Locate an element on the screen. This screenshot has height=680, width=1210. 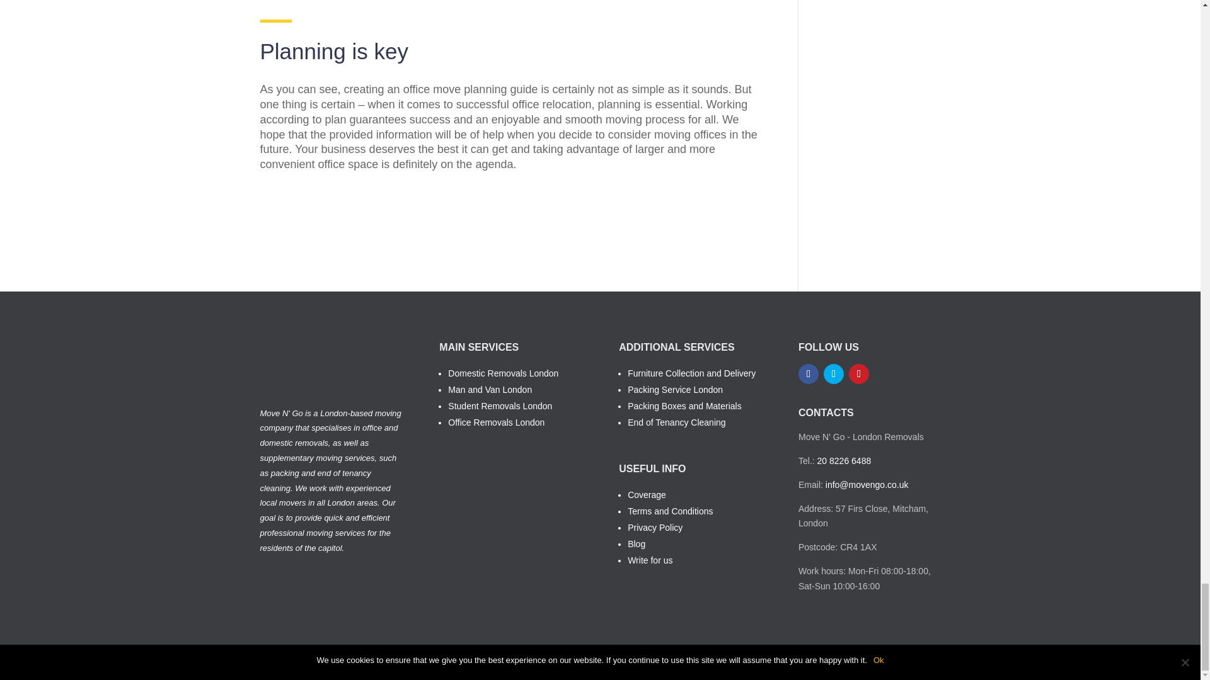
Write for us is located at coordinates (650, 560).